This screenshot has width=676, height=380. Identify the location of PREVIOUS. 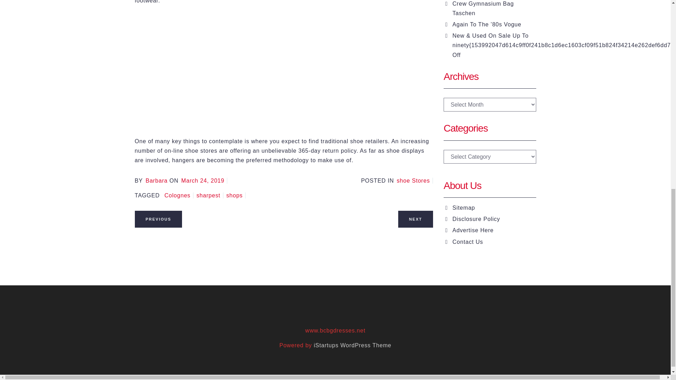
(158, 218).